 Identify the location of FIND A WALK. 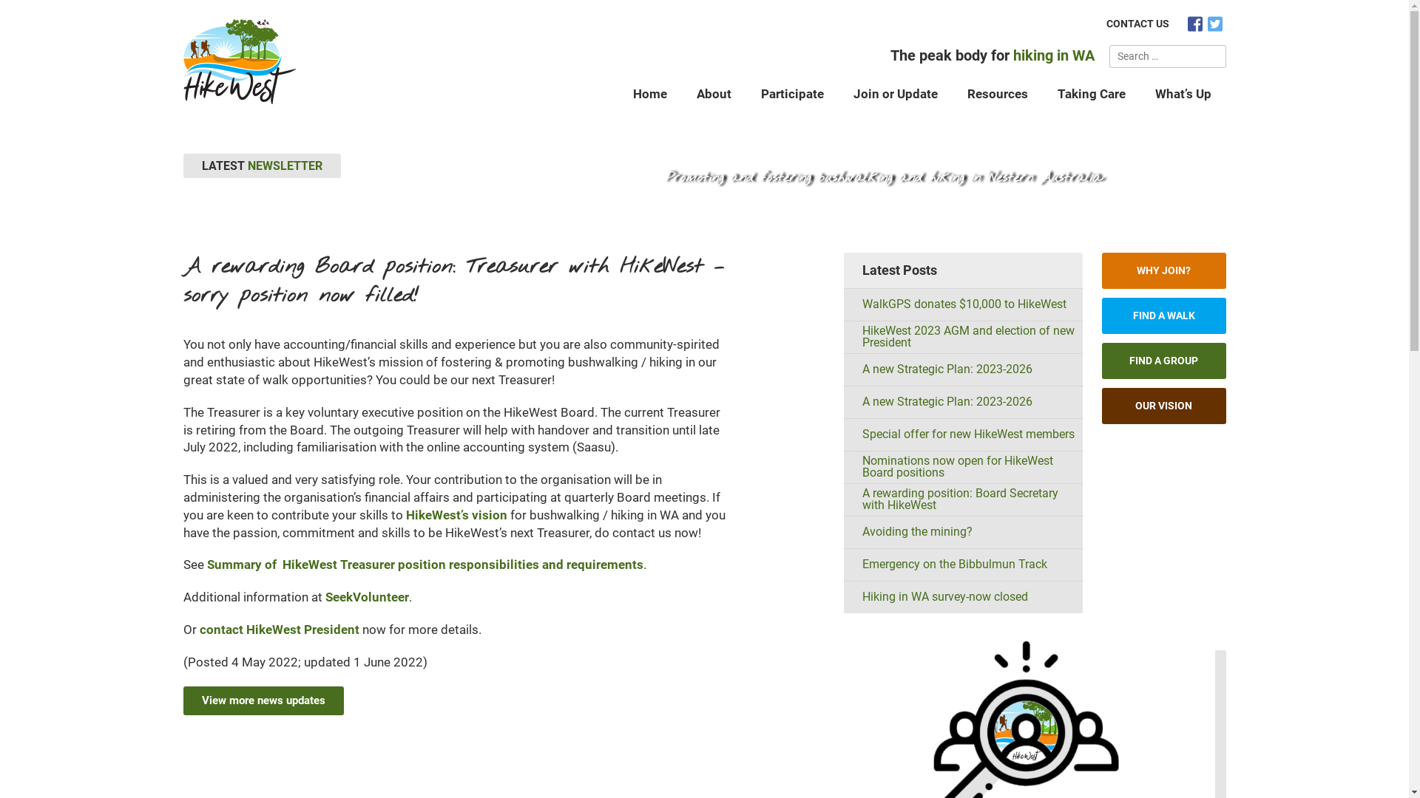
(1164, 315).